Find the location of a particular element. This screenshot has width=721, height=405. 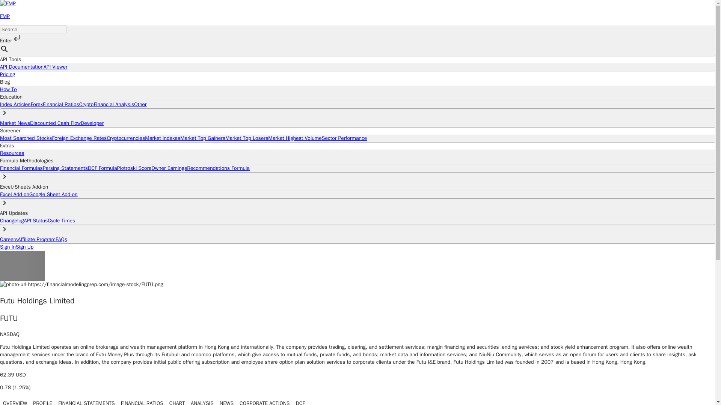

Cryptocurrencies is located at coordinates (125, 138).